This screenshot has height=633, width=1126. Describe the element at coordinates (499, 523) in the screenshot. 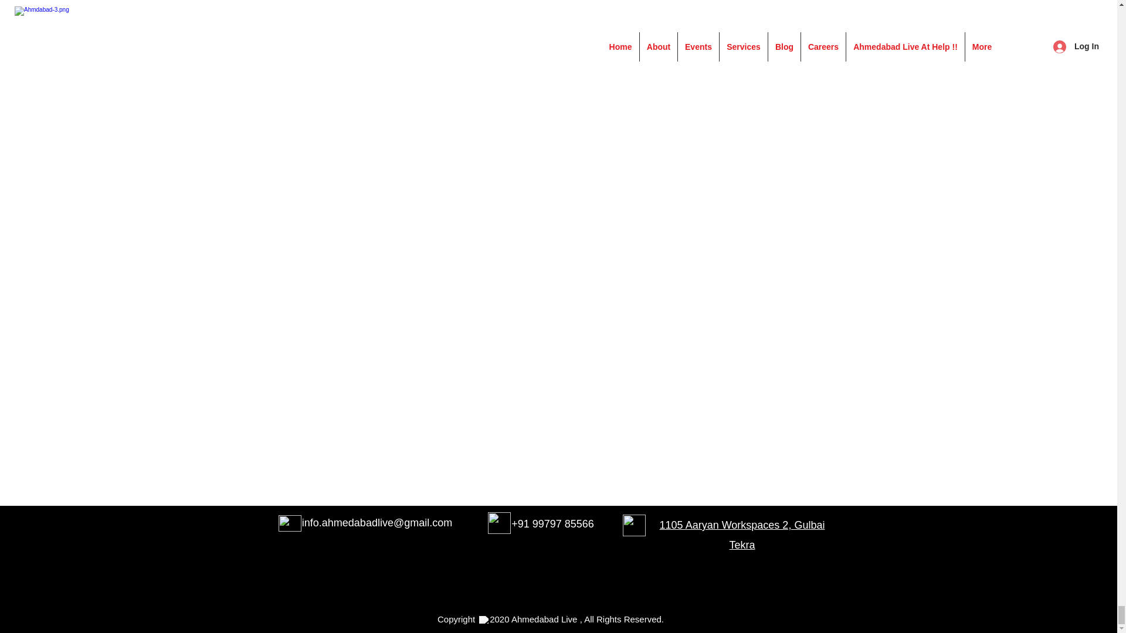

I see `Call Now` at that location.